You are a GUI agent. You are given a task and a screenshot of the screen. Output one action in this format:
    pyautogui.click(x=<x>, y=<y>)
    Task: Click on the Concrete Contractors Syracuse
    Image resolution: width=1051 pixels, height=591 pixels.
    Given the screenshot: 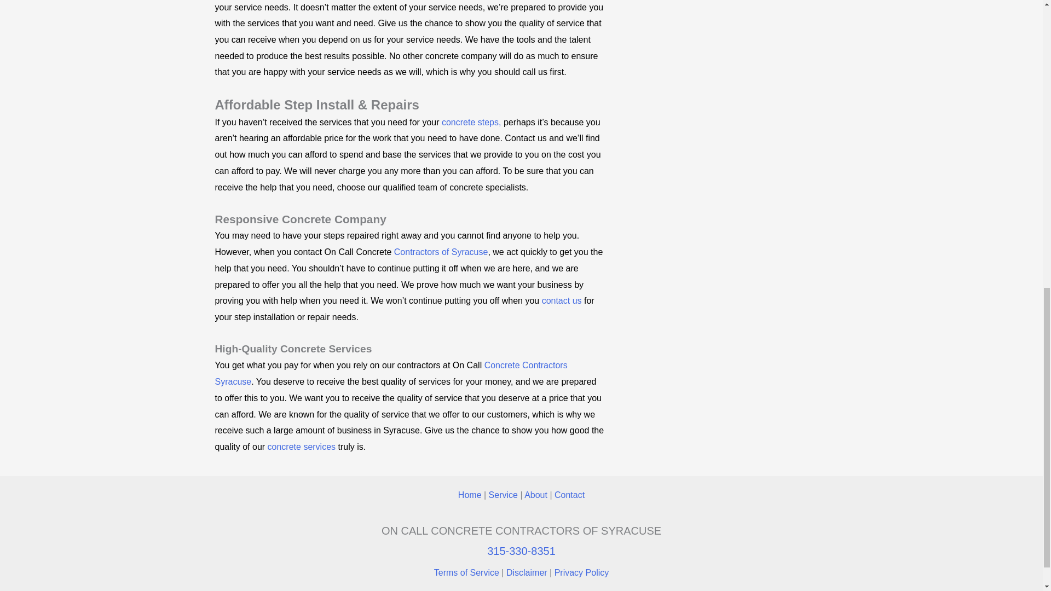 What is the action you would take?
    pyautogui.click(x=391, y=373)
    